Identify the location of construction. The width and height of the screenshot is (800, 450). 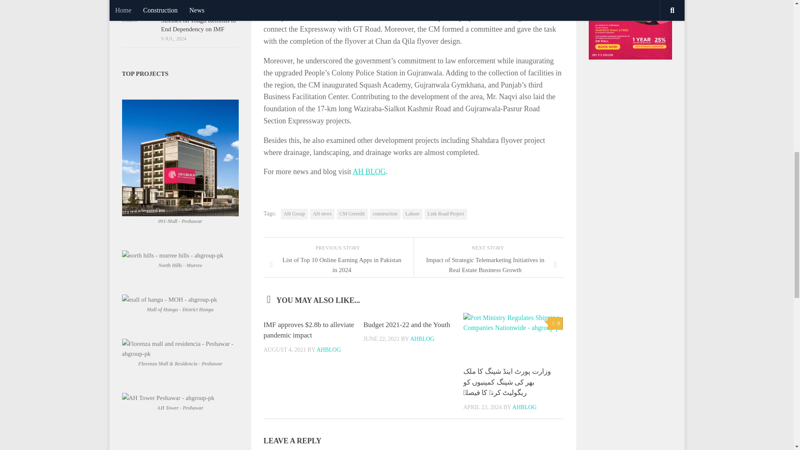
(385, 214).